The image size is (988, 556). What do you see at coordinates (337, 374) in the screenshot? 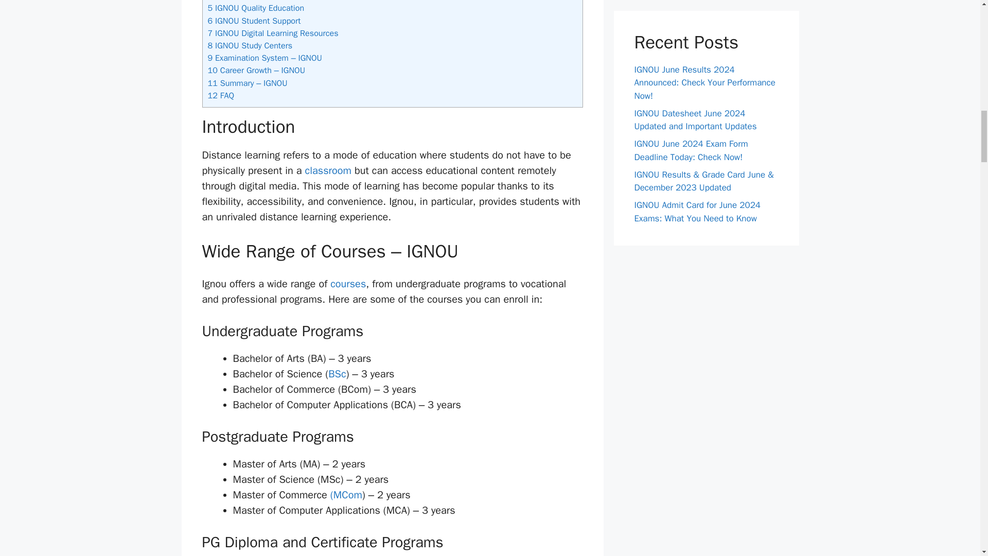
I see `BSc` at bounding box center [337, 374].